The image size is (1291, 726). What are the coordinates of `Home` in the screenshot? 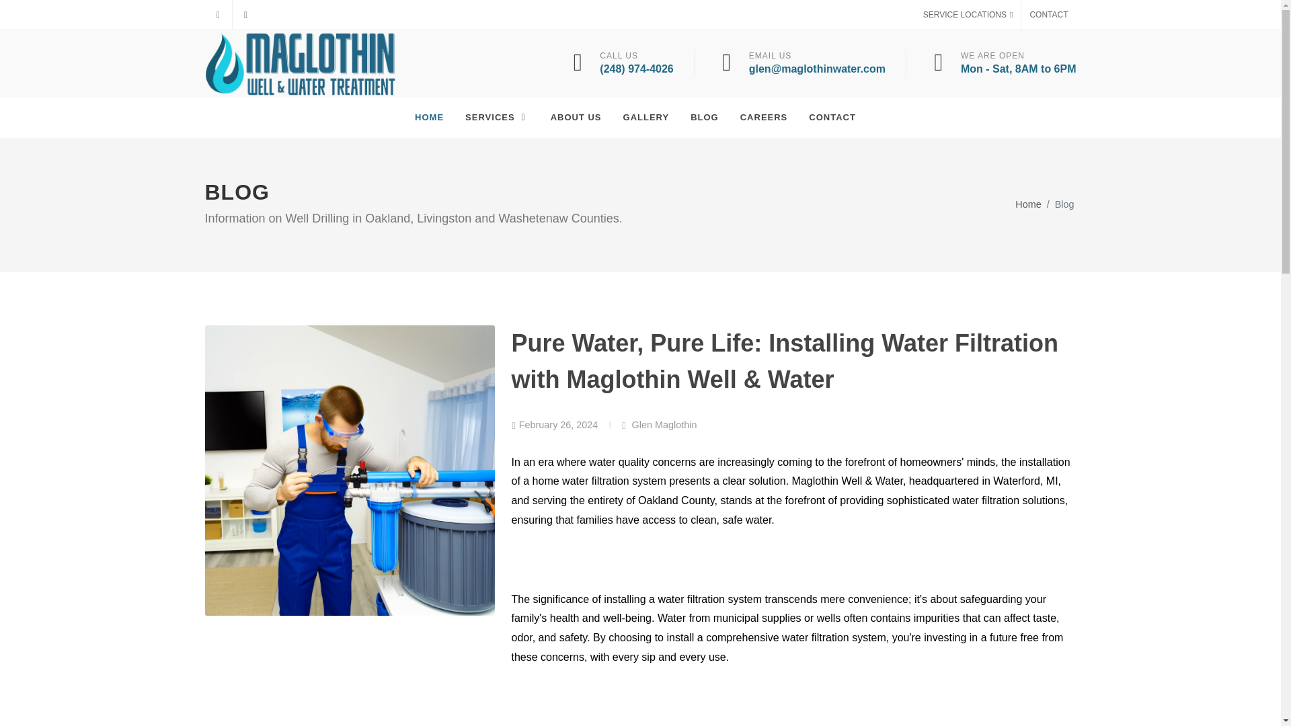 It's located at (1027, 204).